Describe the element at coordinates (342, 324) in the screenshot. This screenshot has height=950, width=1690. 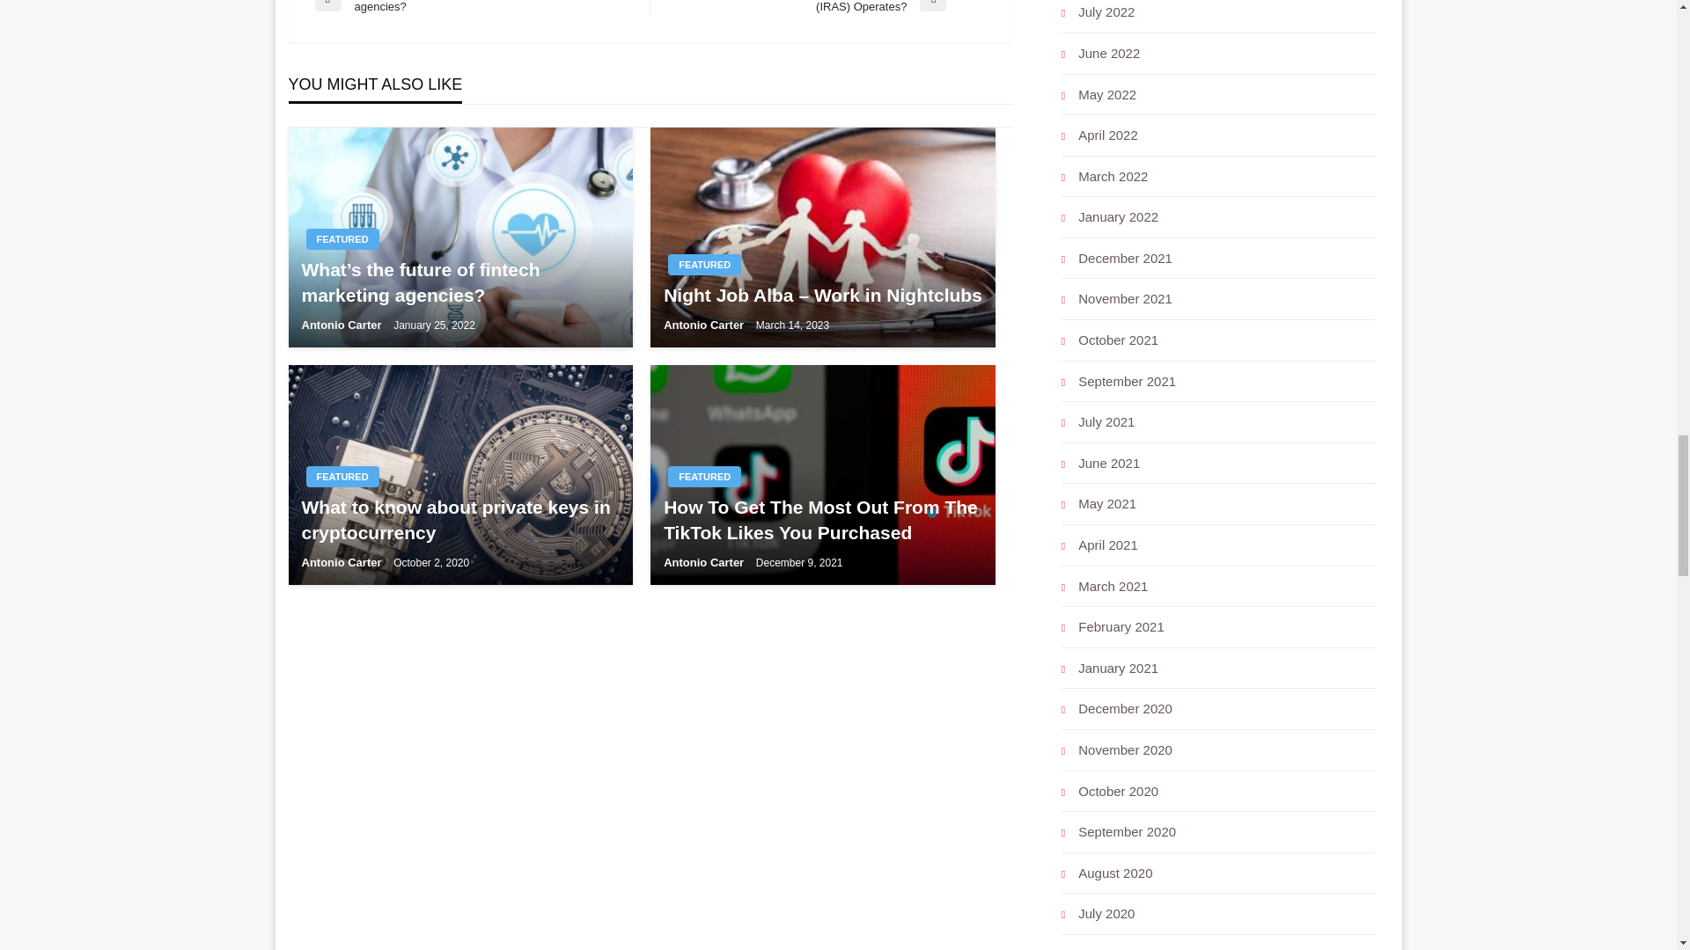
I see `Antonio Carter` at that location.